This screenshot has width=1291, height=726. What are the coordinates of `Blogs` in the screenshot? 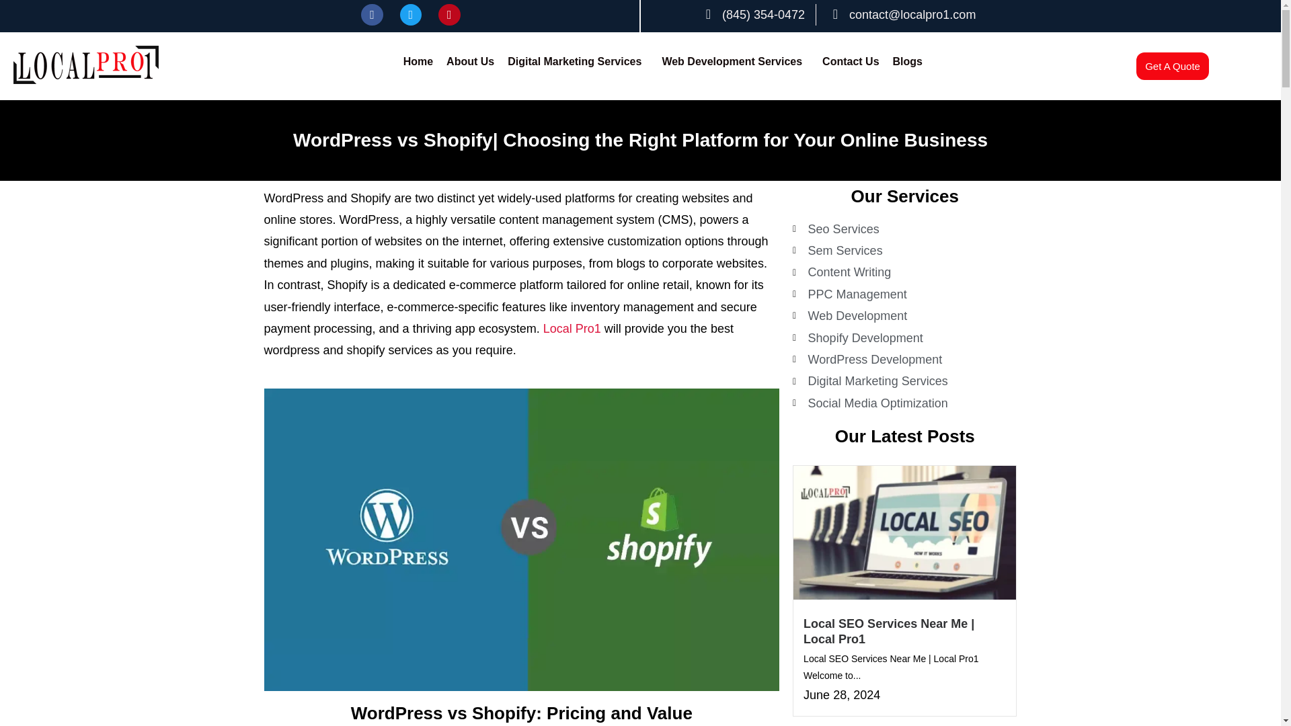 It's located at (908, 61).